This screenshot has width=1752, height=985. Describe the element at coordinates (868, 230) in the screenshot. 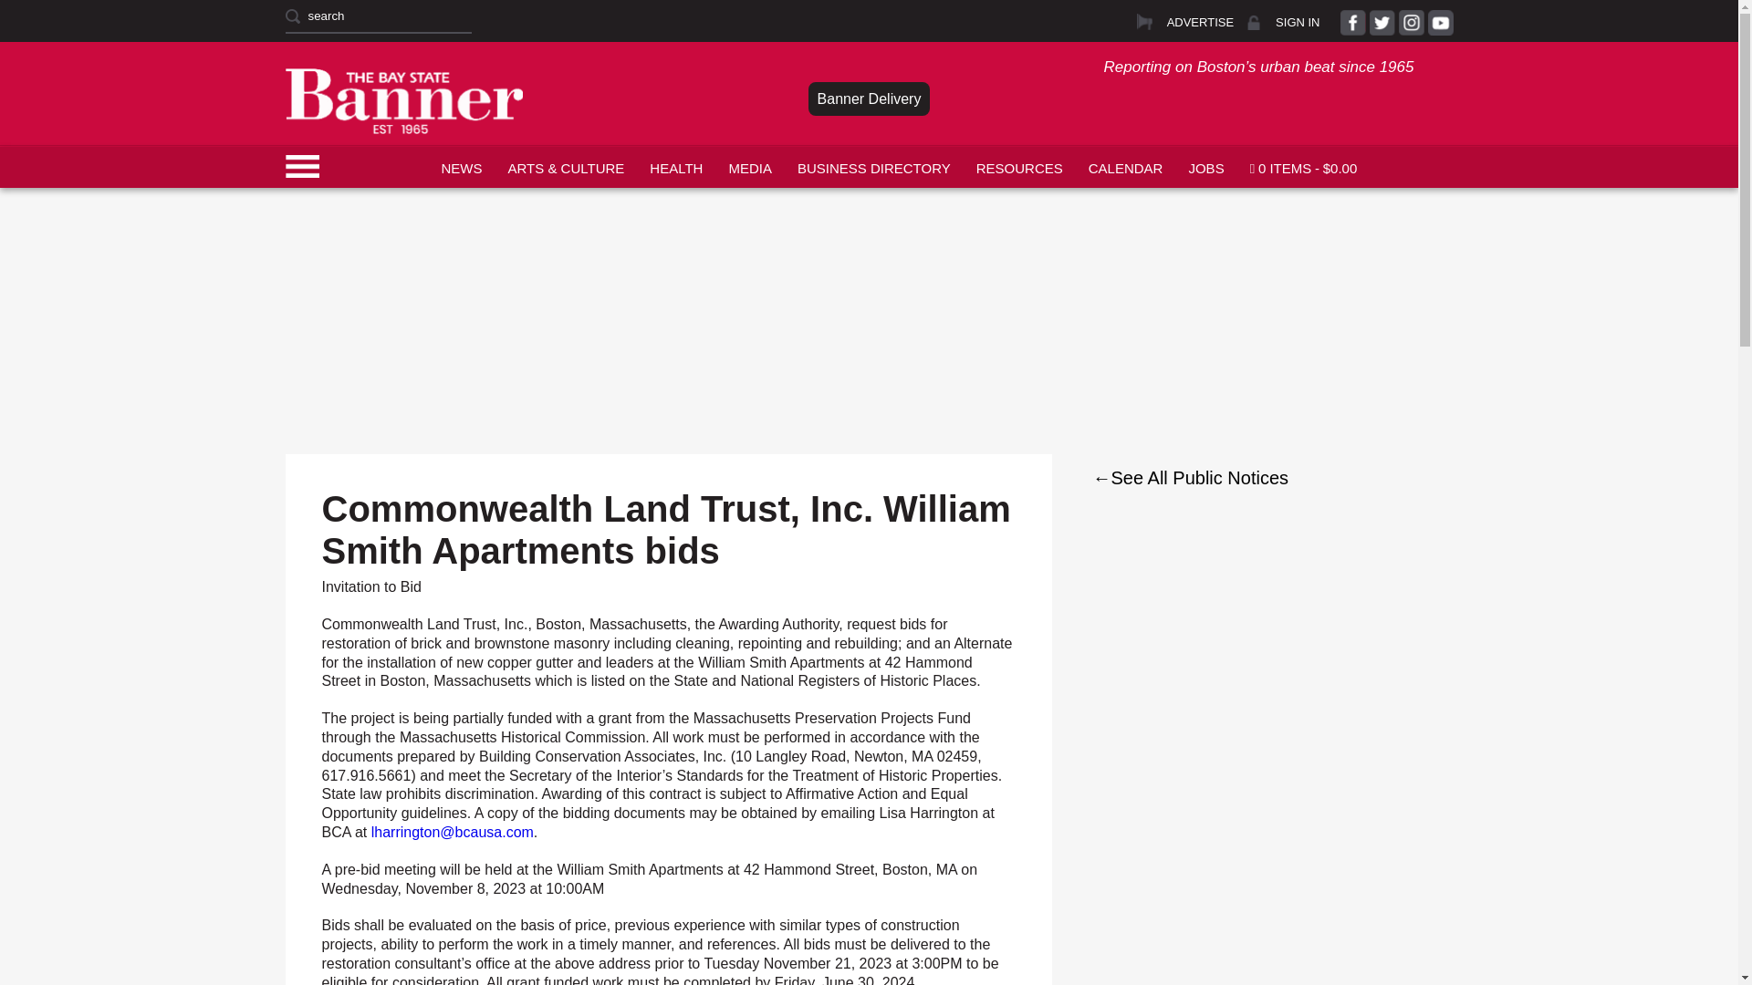

I see `3rd party ad content` at that location.